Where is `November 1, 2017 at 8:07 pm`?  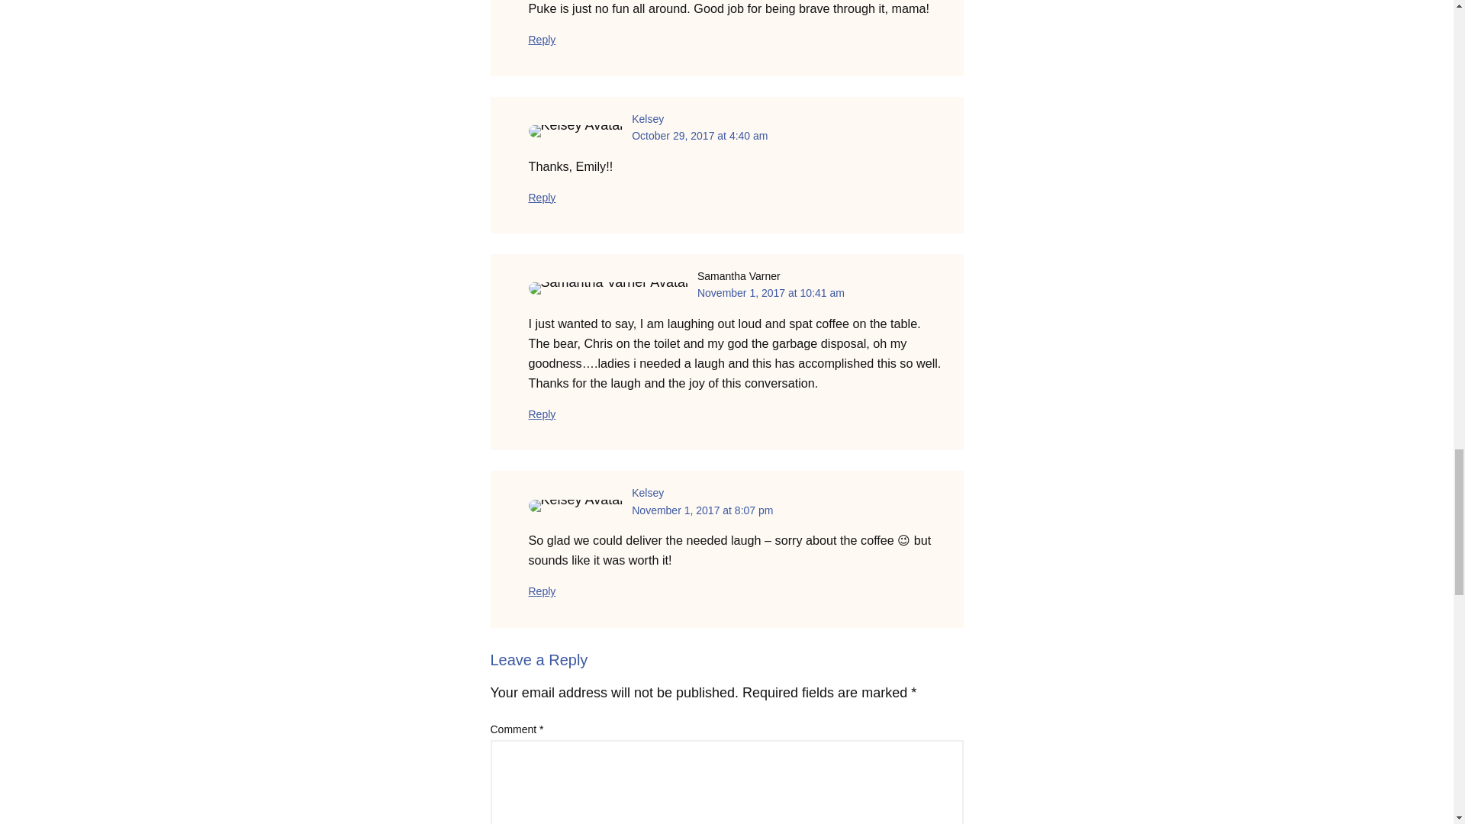
November 1, 2017 at 8:07 pm is located at coordinates (702, 510).